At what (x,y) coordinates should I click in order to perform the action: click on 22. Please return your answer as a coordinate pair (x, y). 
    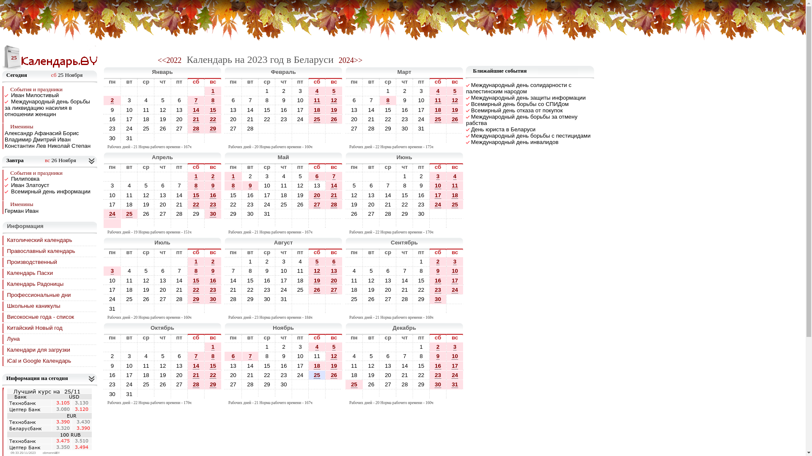
    Looking at the image, I should click on (196, 290).